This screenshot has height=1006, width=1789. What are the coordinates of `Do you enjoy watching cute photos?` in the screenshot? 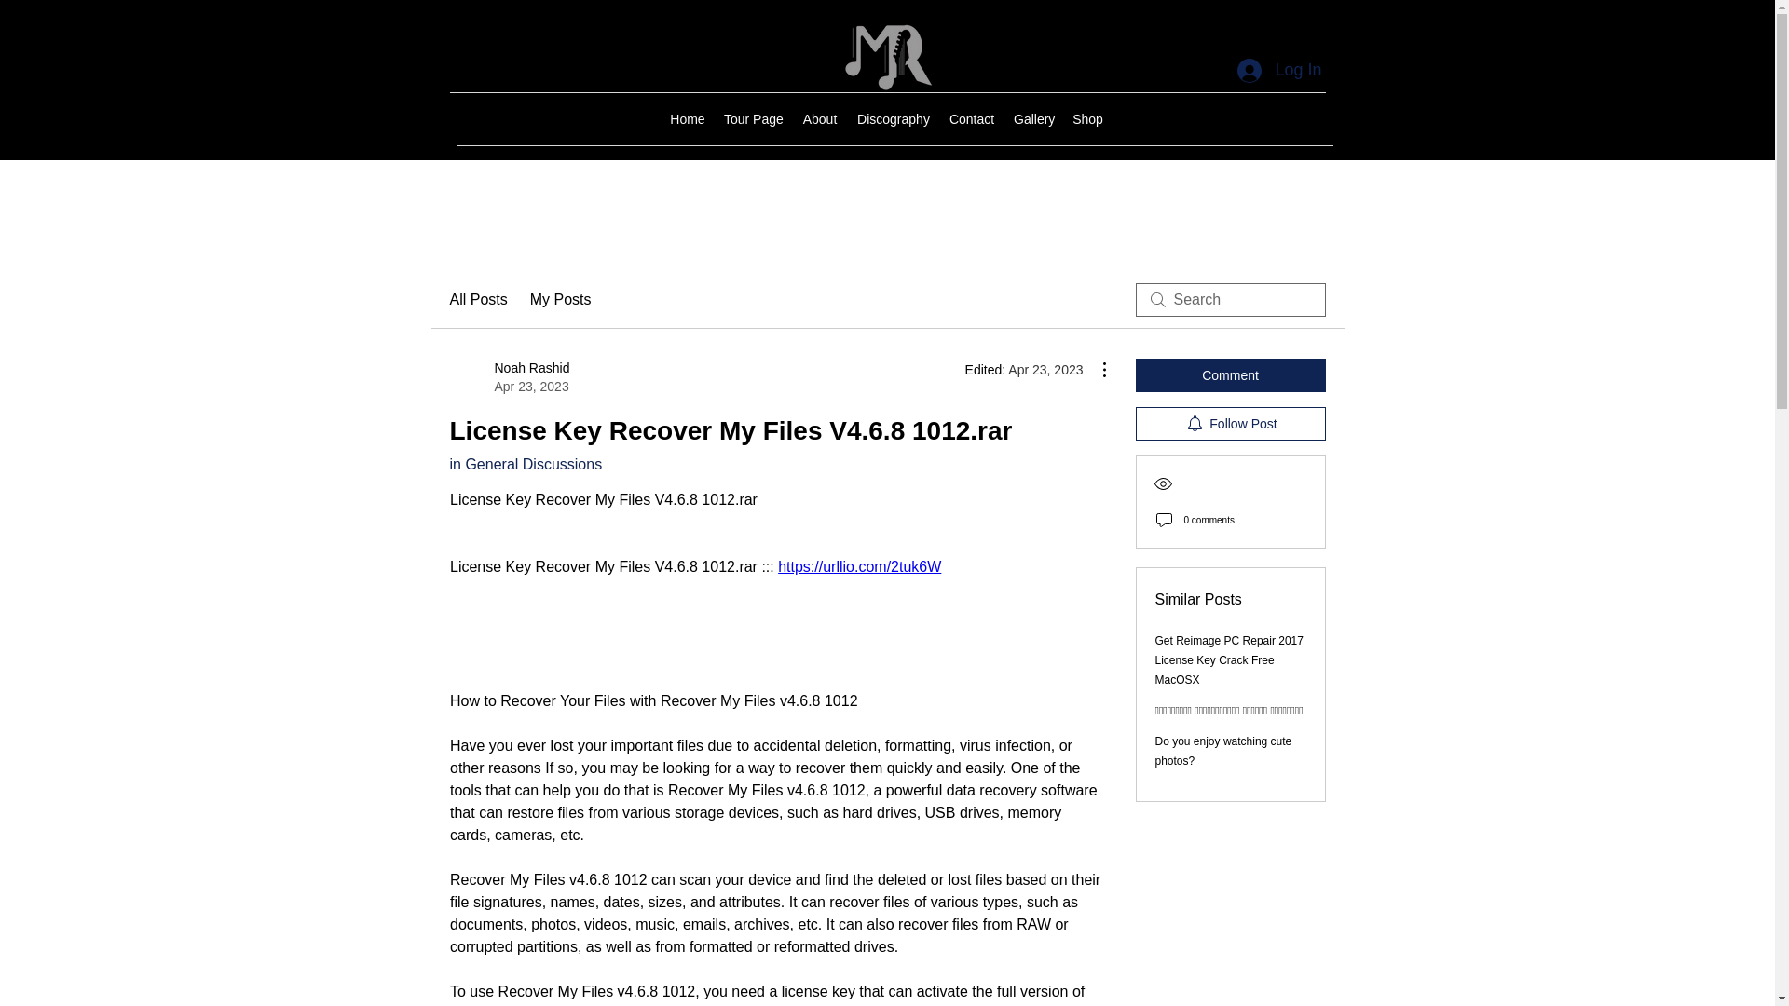 It's located at (1223, 751).